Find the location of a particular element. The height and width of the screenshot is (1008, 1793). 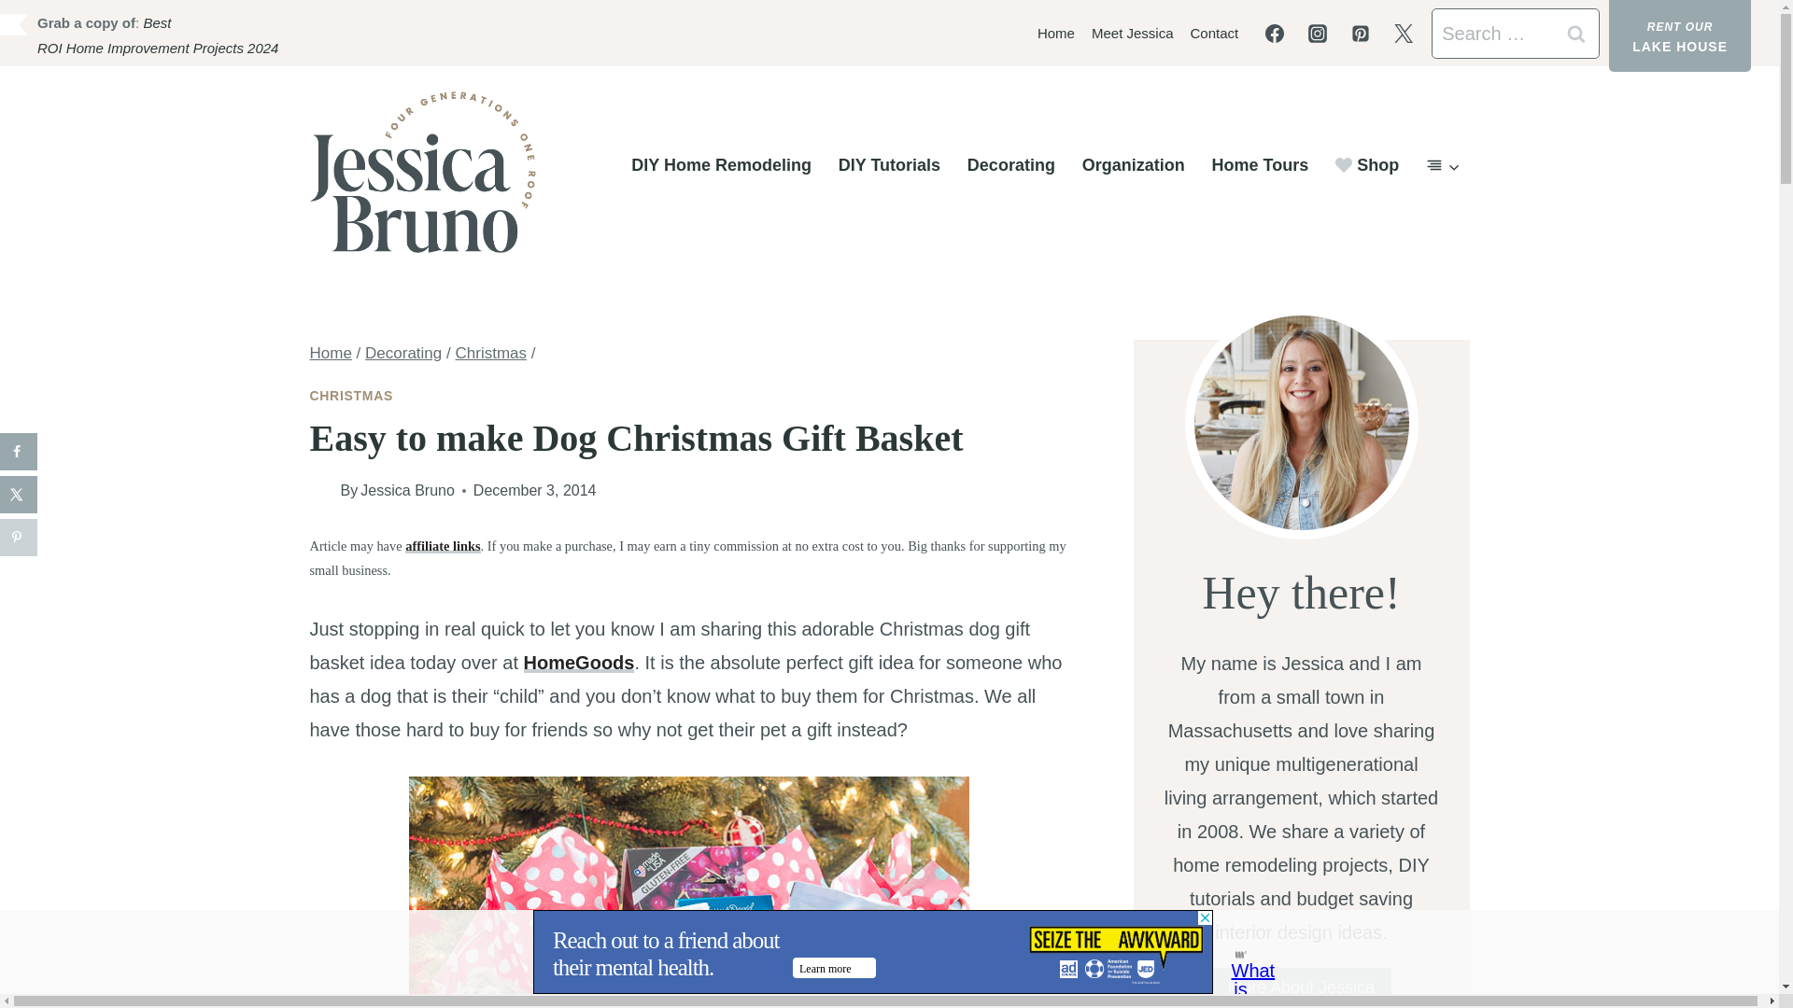

Share on X is located at coordinates (19, 494).